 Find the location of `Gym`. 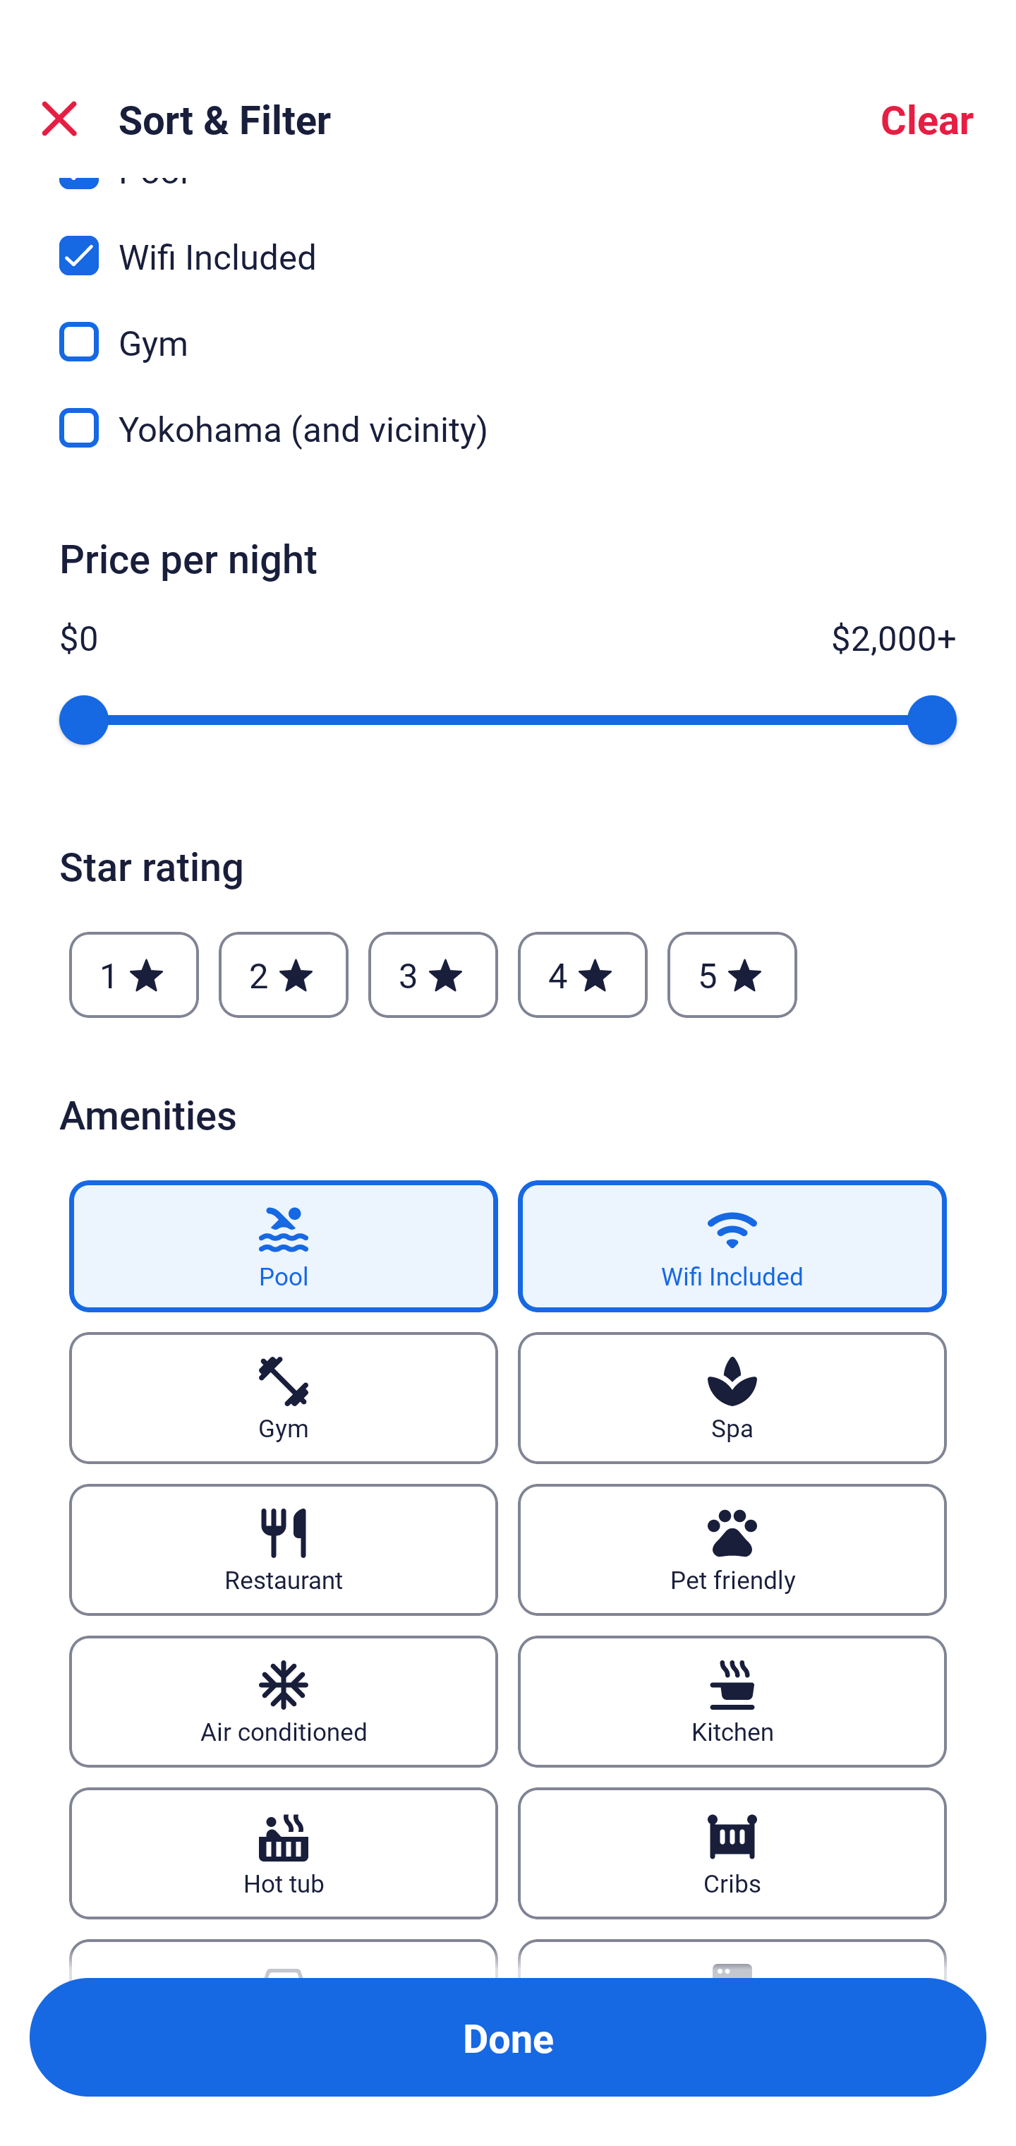

Gym is located at coordinates (283, 1398).